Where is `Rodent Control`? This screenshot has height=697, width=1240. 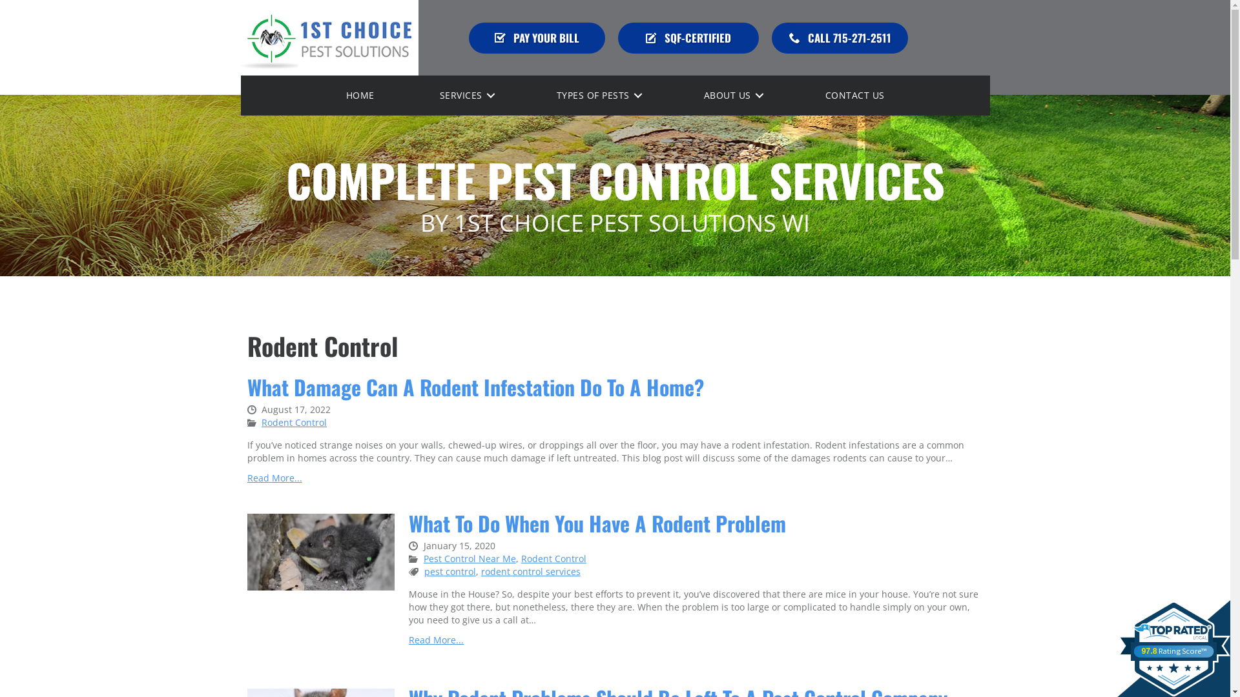 Rodent Control is located at coordinates (554, 559).